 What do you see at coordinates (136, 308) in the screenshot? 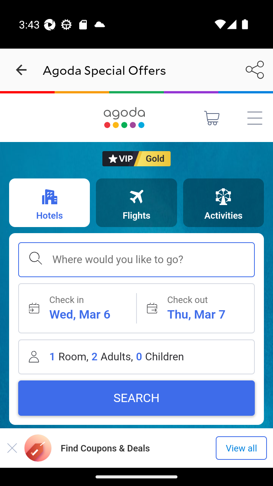
I see `Check in Wed, Mar 6 Check out Thu, Mar 7` at bounding box center [136, 308].